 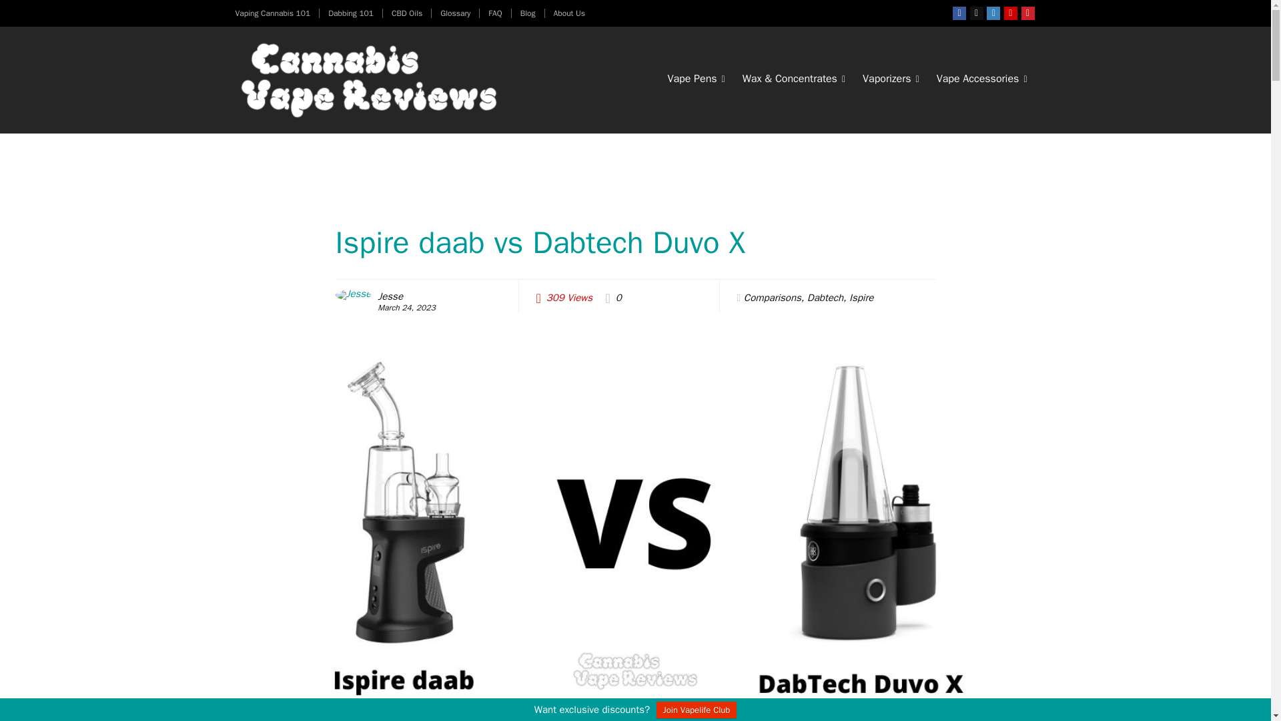 I want to click on View all posts in Comparisons, so click(x=773, y=298).